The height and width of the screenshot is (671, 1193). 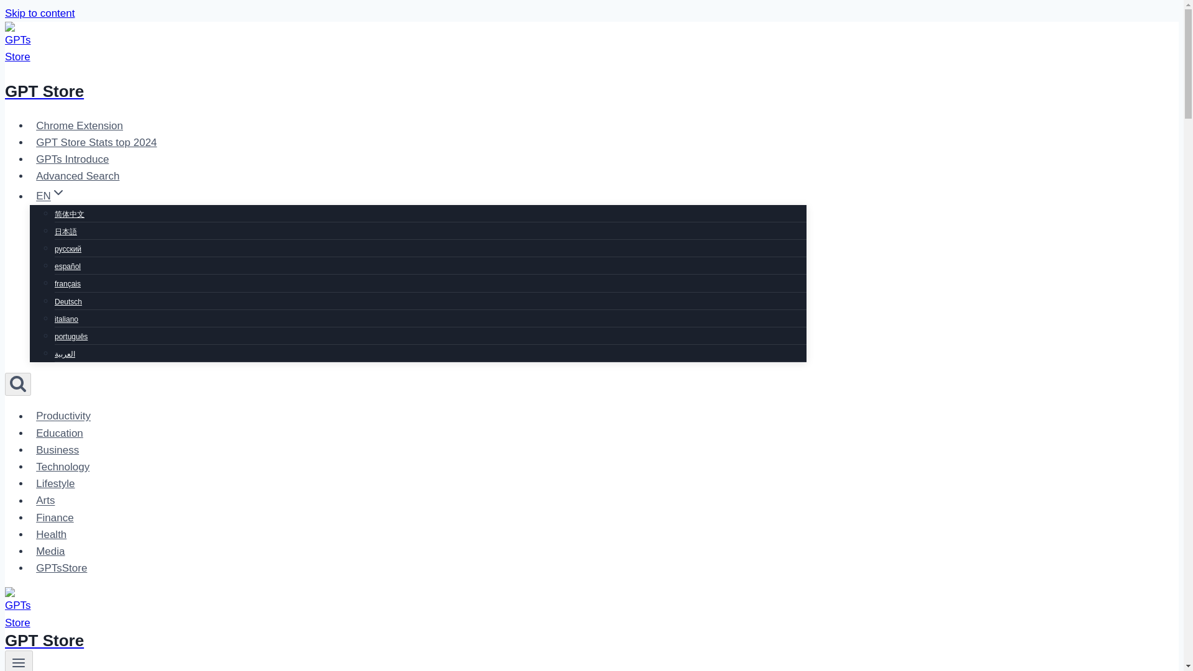 What do you see at coordinates (73, 159) in the screenshot?
I see `GPTs Introduce` at bounding box center [73, 159].